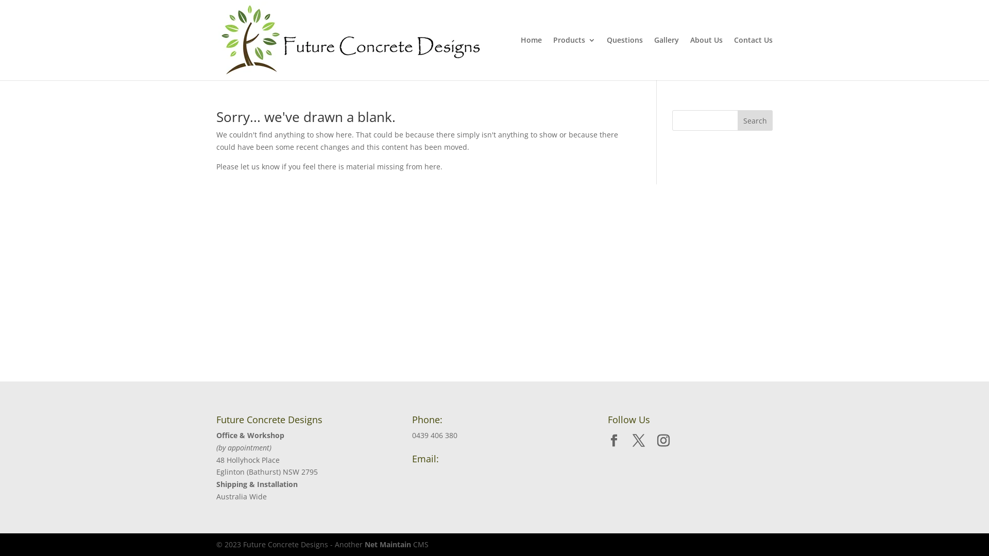  What do you see at coordinates (532, 58) in the screenshot?
I see `Home` at bounding box center [532, 58].